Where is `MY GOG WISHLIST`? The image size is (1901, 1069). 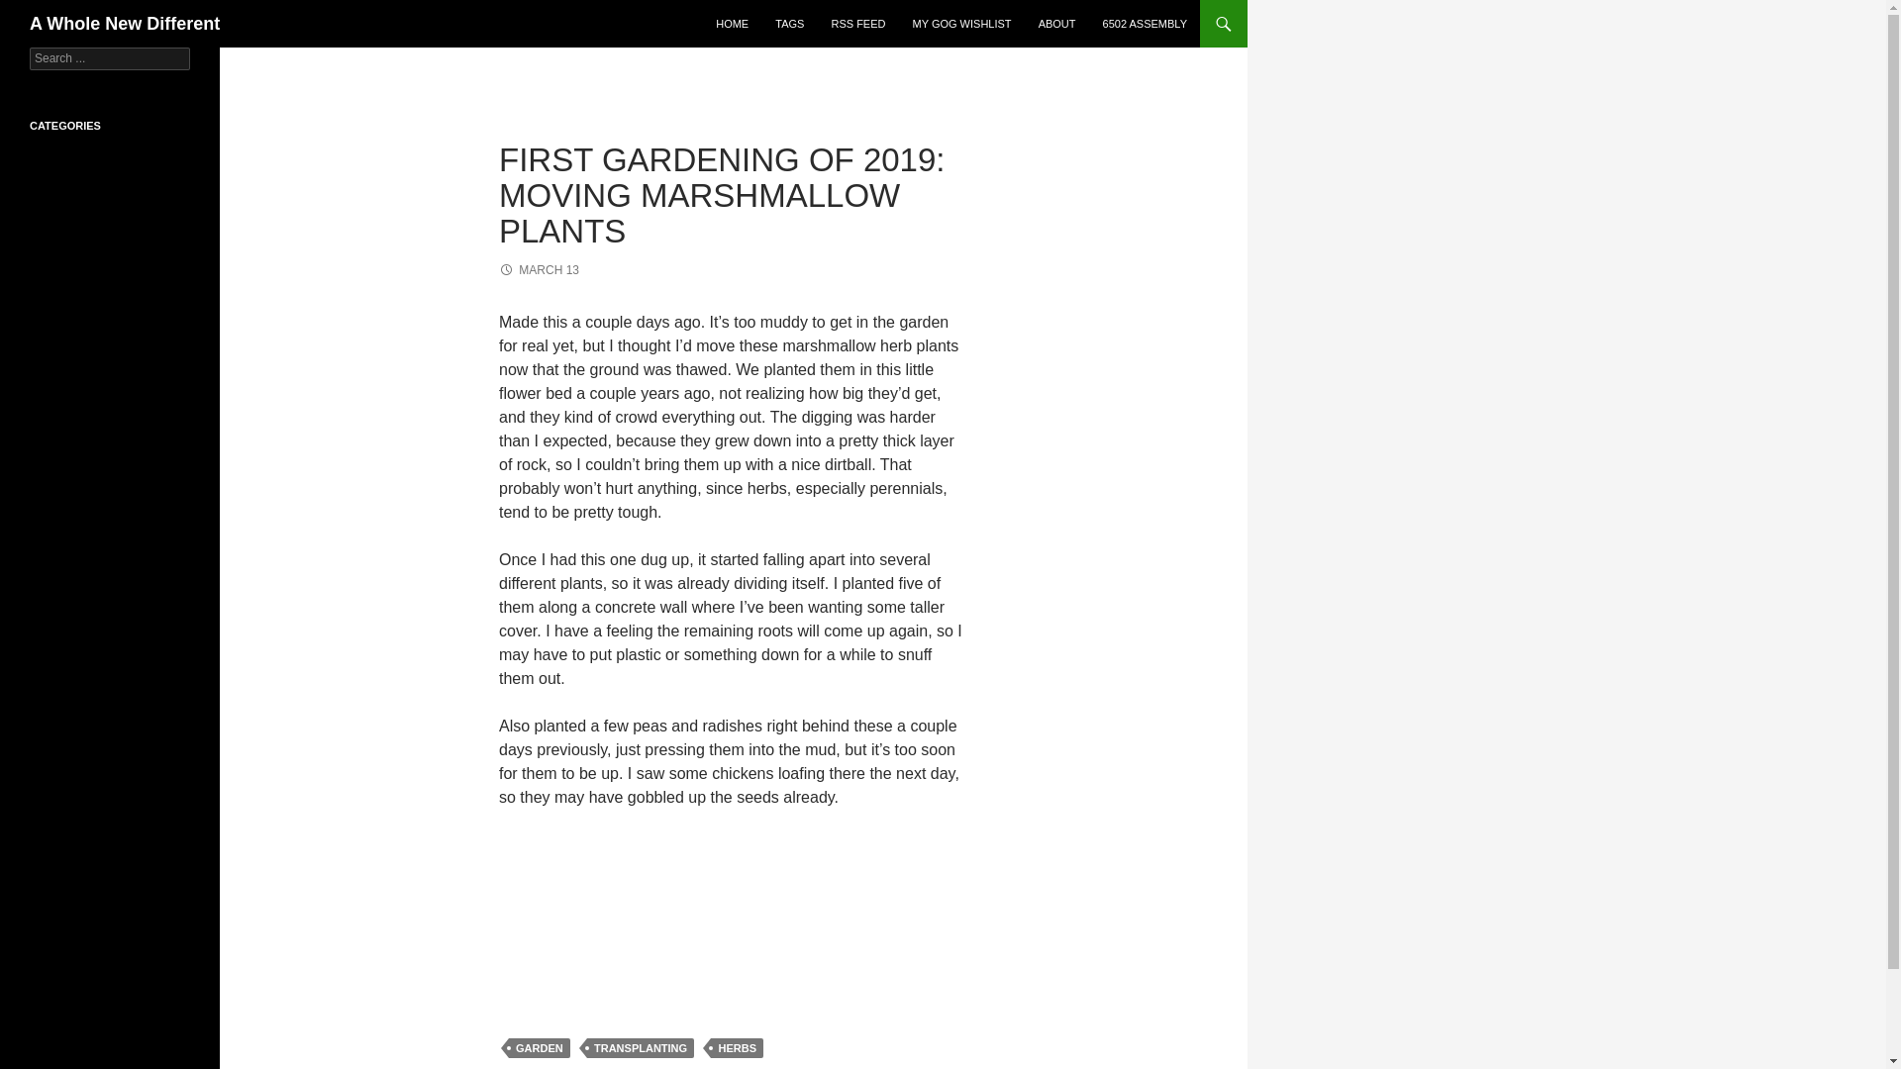
MY GOG WISHLIST is located at coordinates (962, 24).